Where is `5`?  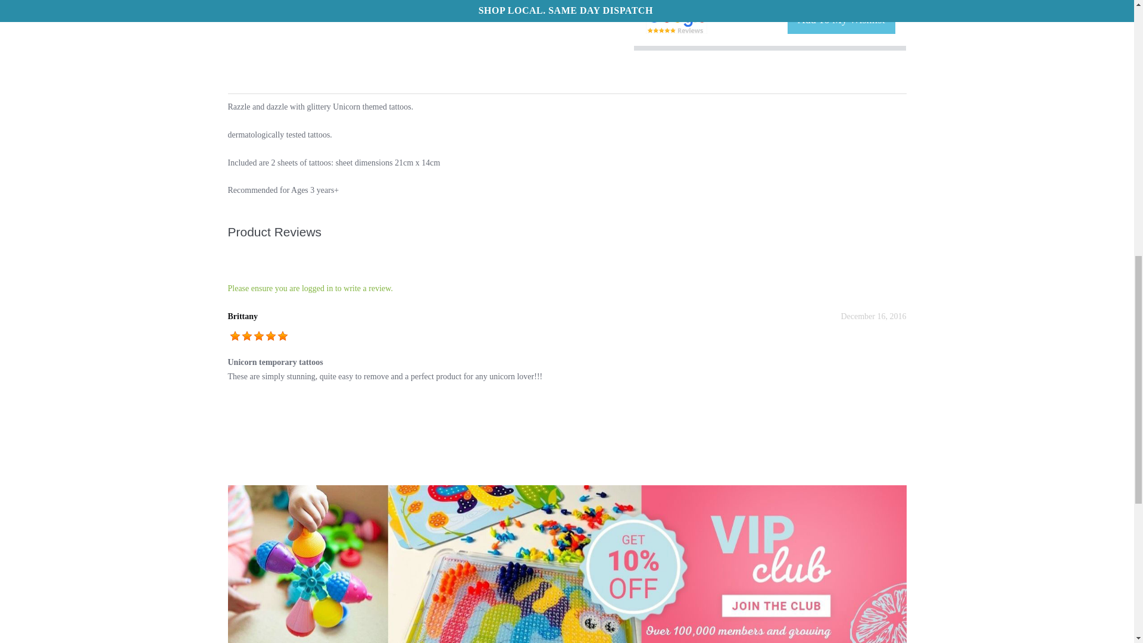 5 is located at coordinates (235, 336).